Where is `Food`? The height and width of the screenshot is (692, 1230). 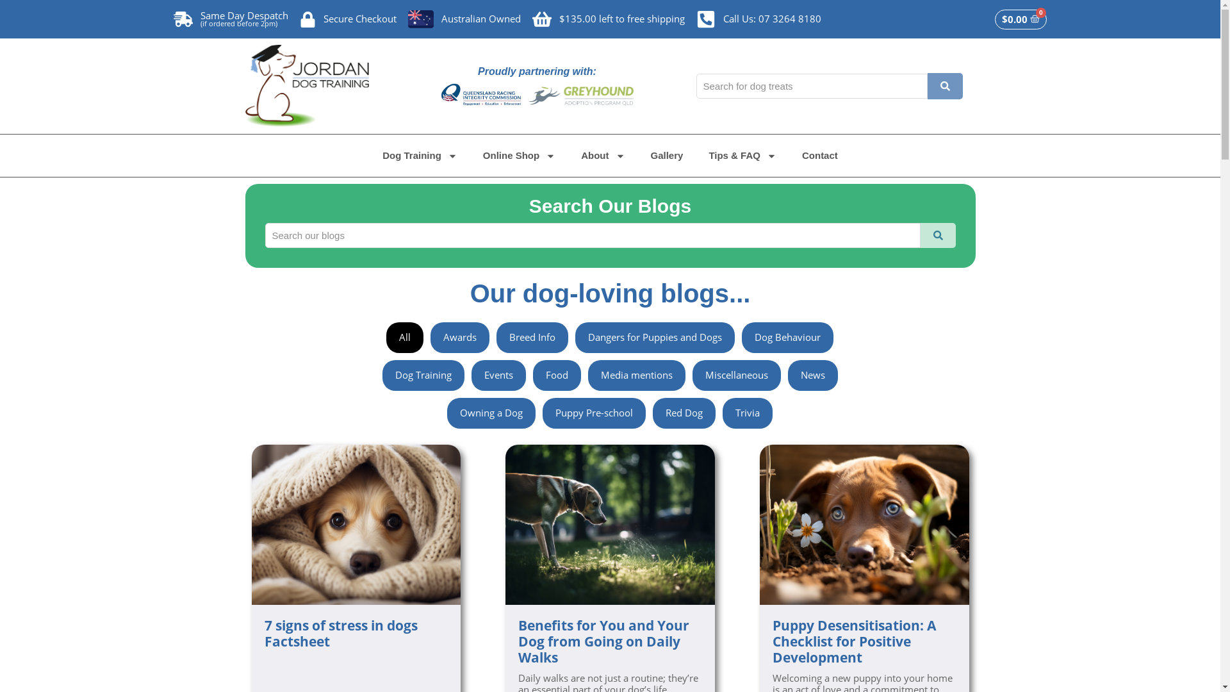 Food is located at coordinates (557, 375).